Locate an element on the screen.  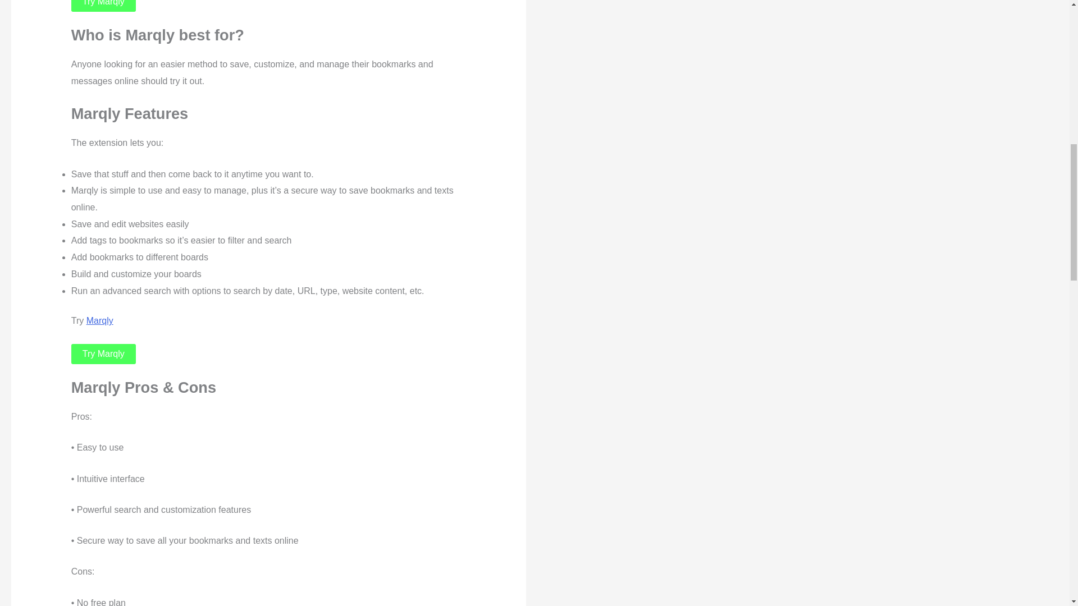
Try Marqly is located at coordinates (103, 354).